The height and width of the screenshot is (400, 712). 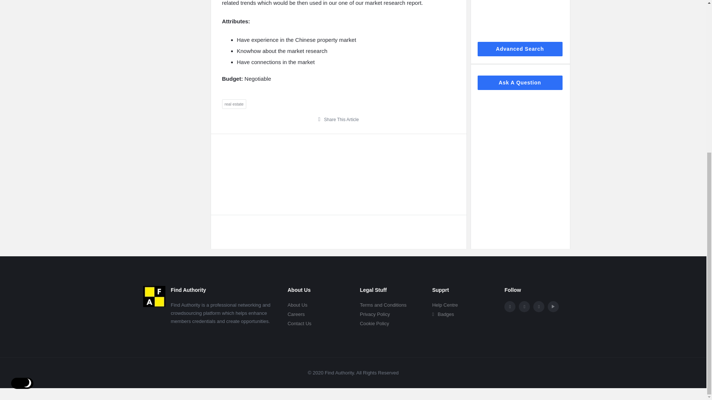 I want to click on Linkedin, so click(x=539, y=307).